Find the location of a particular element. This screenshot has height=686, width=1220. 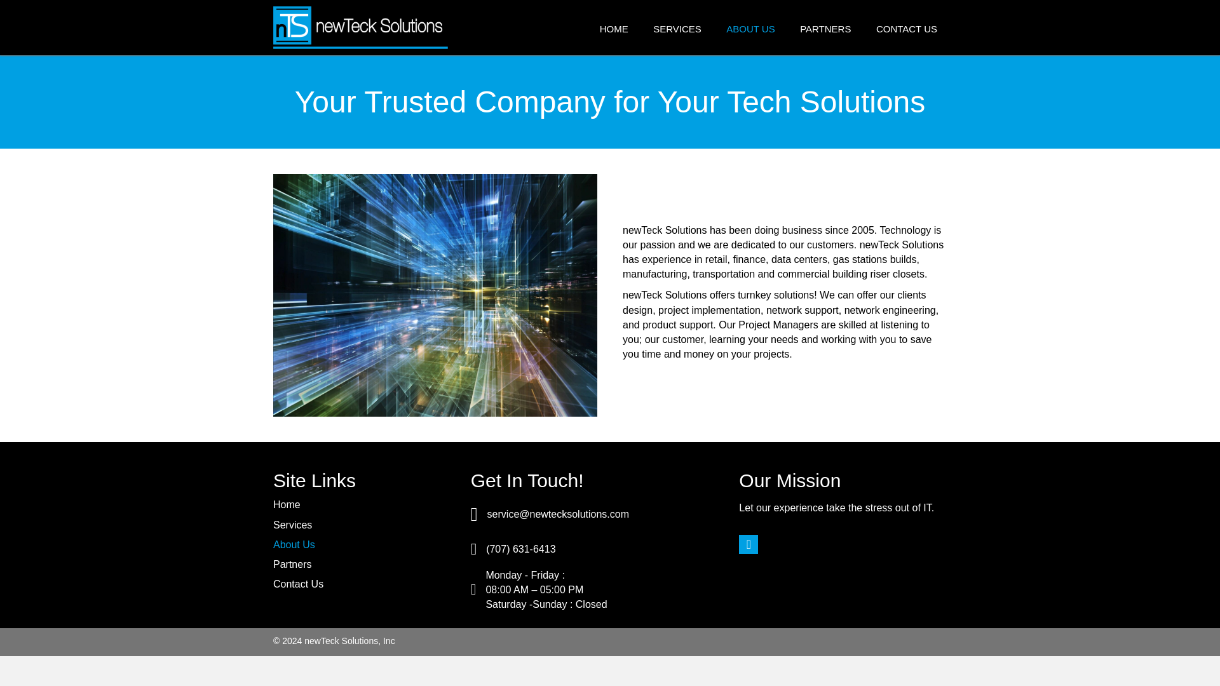

Services is located at coordinates (292, 525).